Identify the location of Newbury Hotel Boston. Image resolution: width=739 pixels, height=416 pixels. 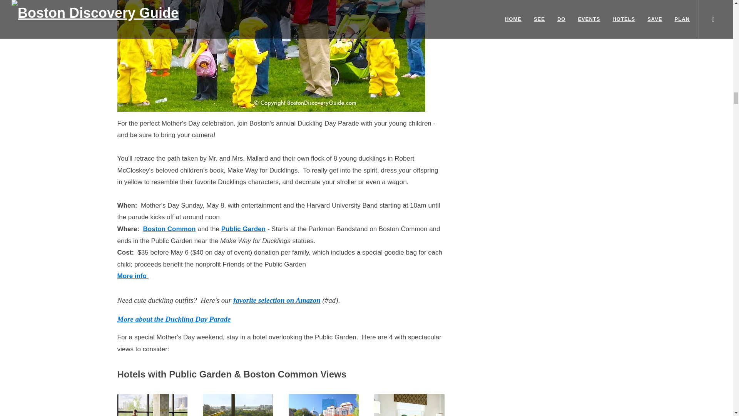
(324, 405).